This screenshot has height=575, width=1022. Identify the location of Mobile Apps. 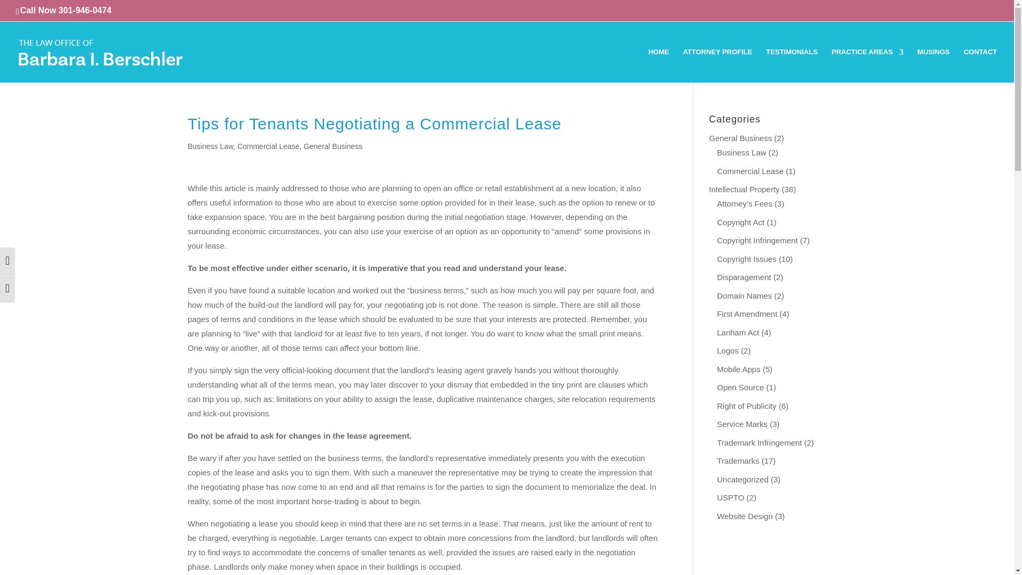
(739, 369).